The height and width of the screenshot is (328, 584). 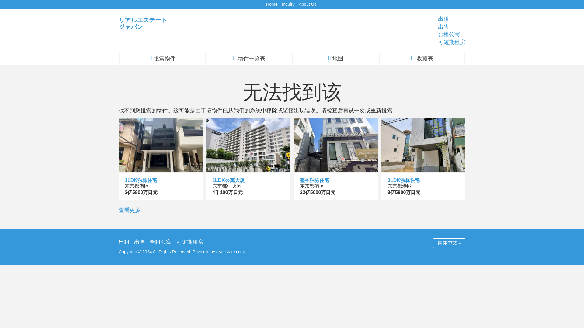 I want to click on Inquiry, so click(x=288, y=4).